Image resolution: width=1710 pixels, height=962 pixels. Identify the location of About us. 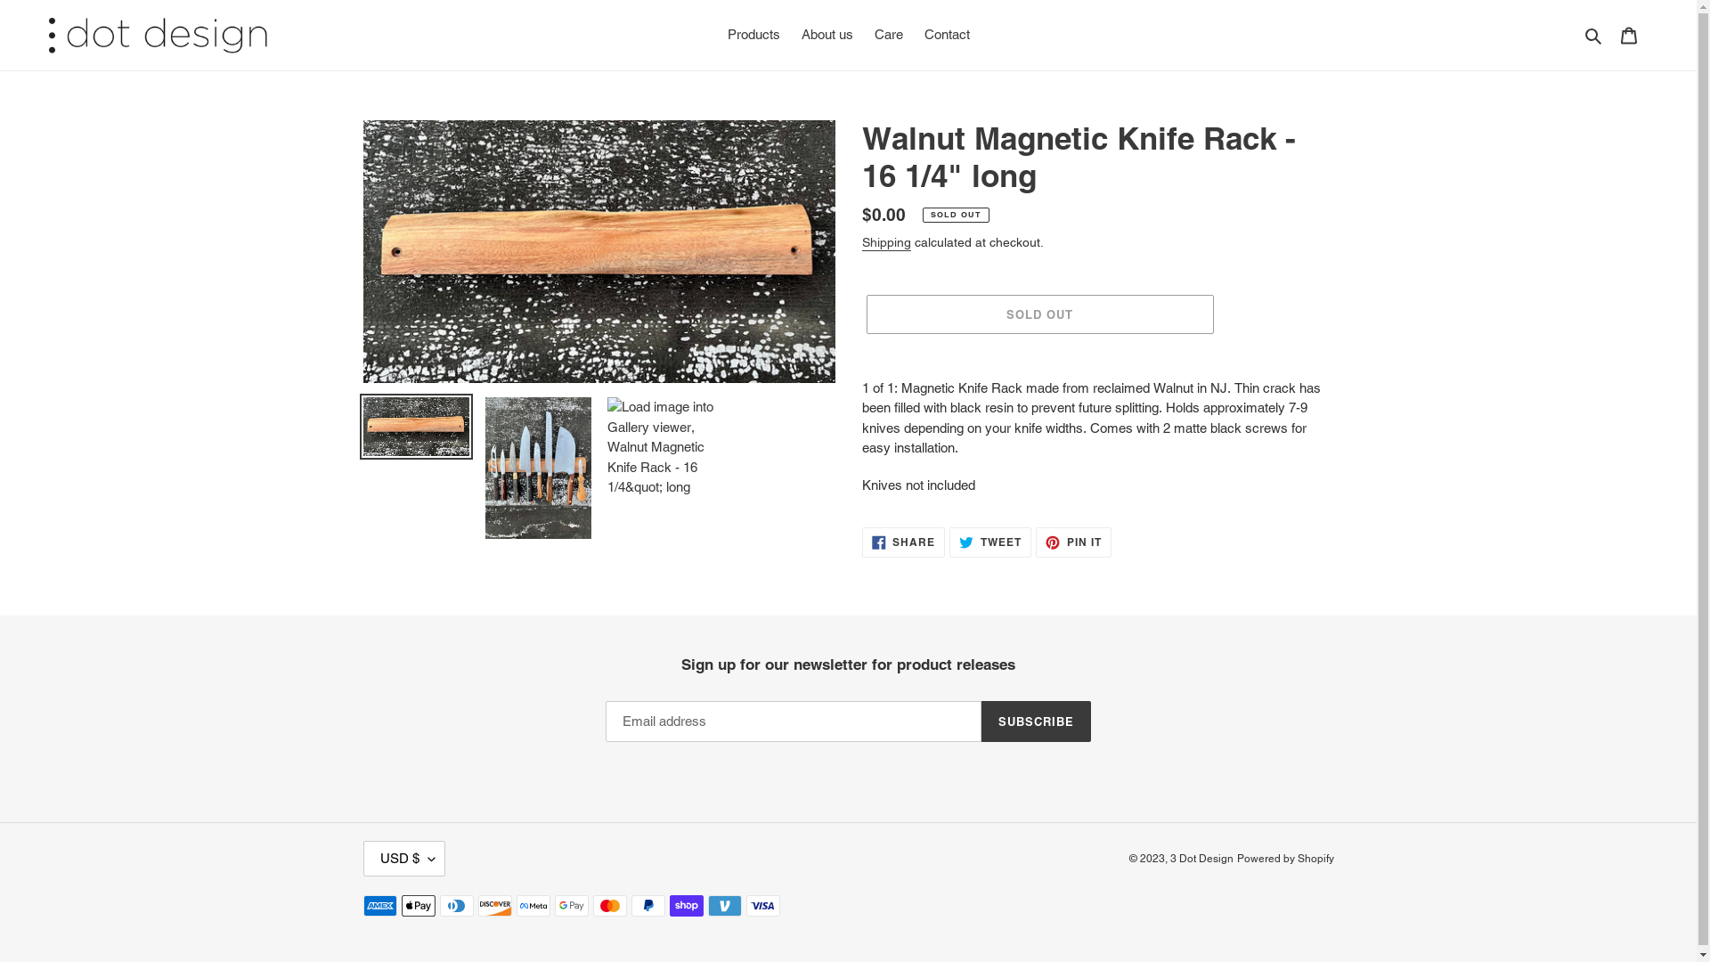
(827, 36).